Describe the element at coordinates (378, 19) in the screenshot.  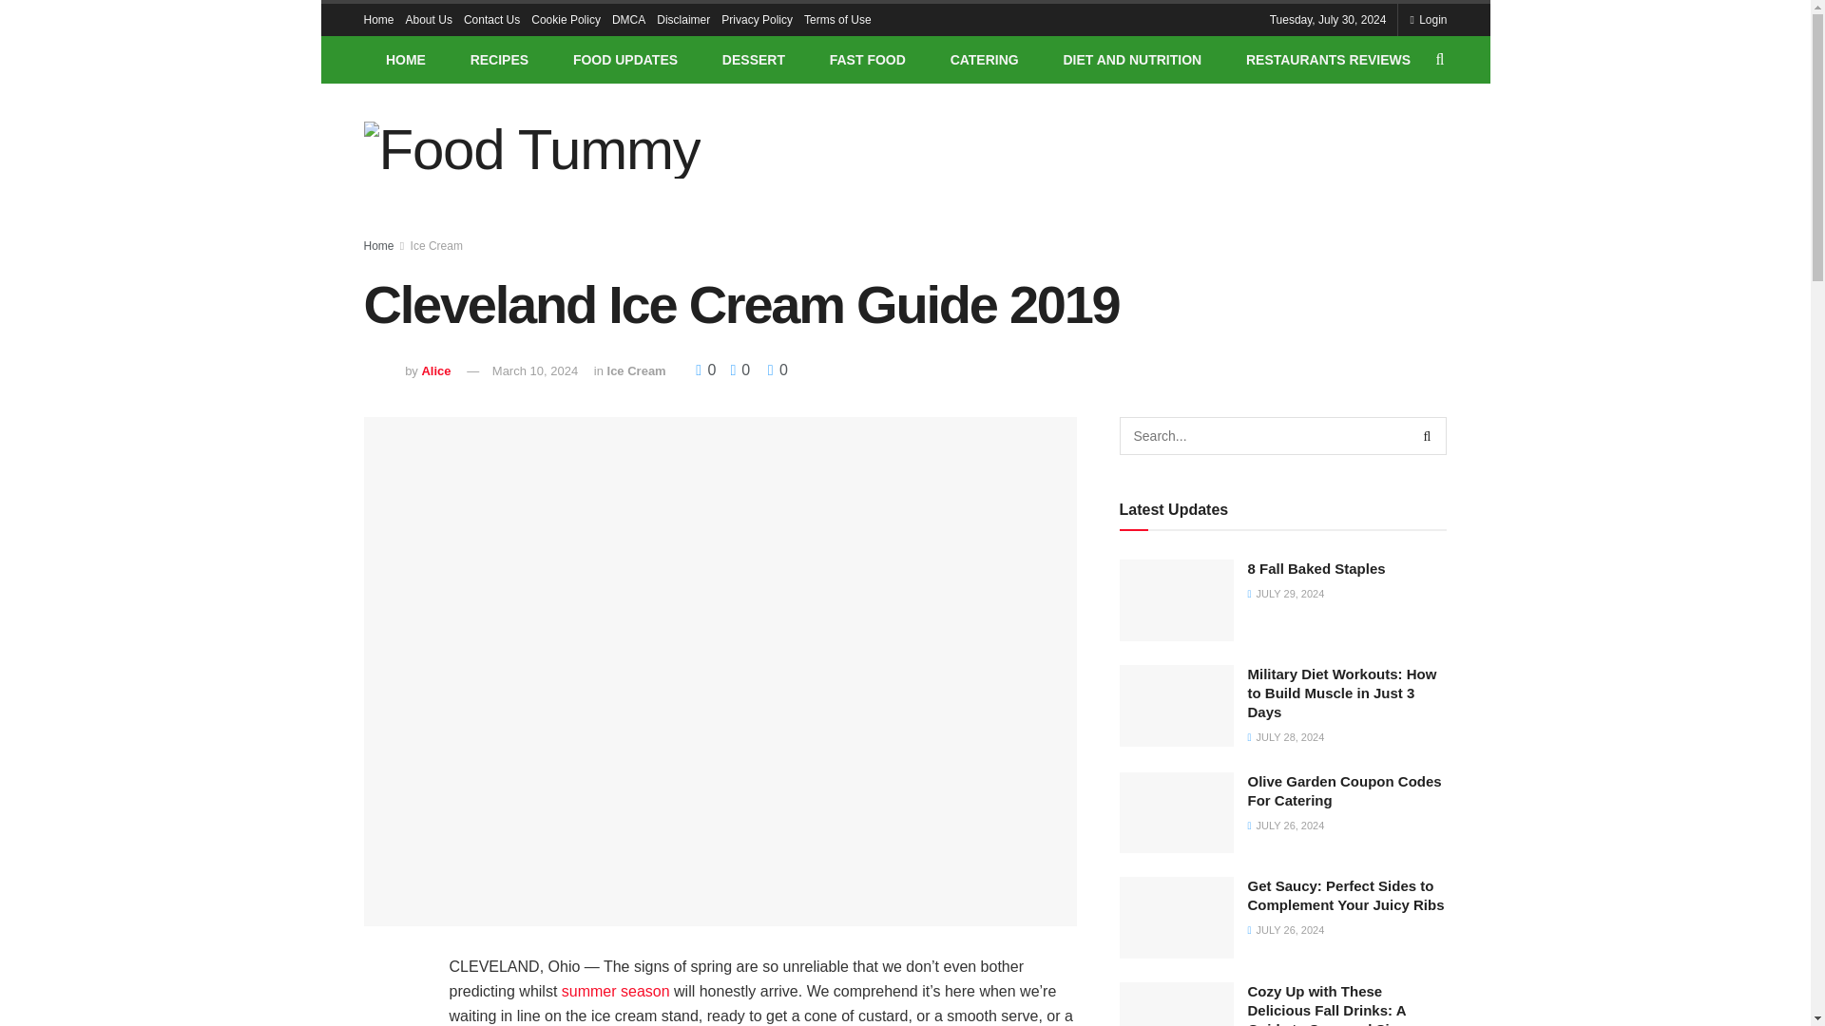
I see `Home` at that location.